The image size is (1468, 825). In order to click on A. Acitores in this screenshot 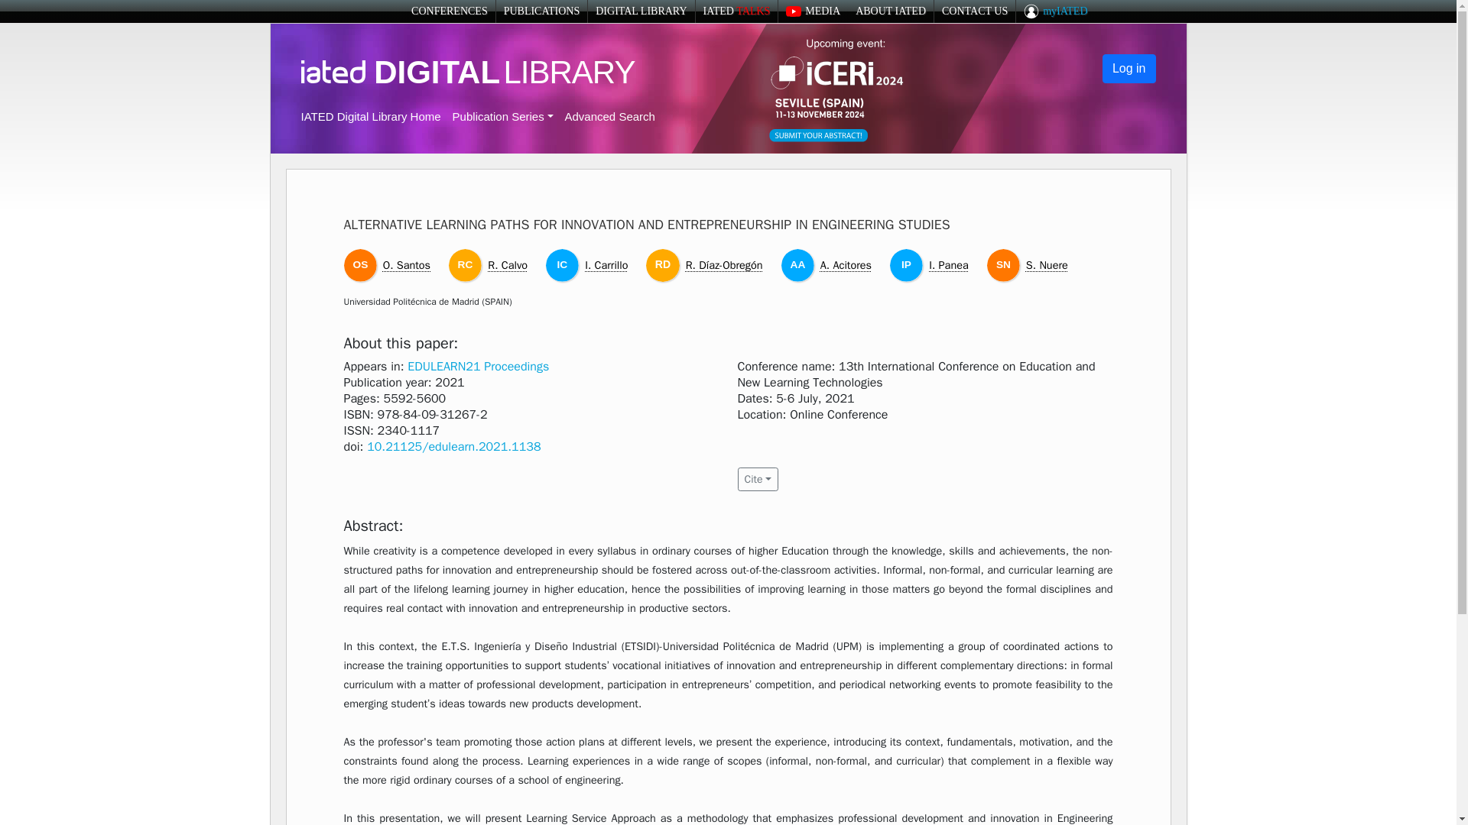, I will do `click(846, 265)`.